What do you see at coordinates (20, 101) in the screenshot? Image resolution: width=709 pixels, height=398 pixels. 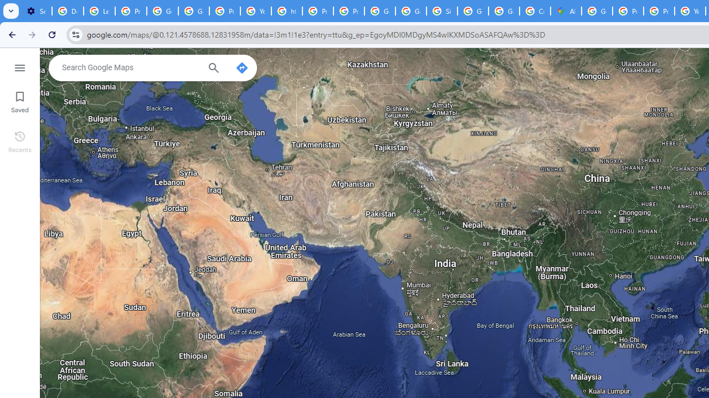 I see `Saved` at bounding box center [20, 101].